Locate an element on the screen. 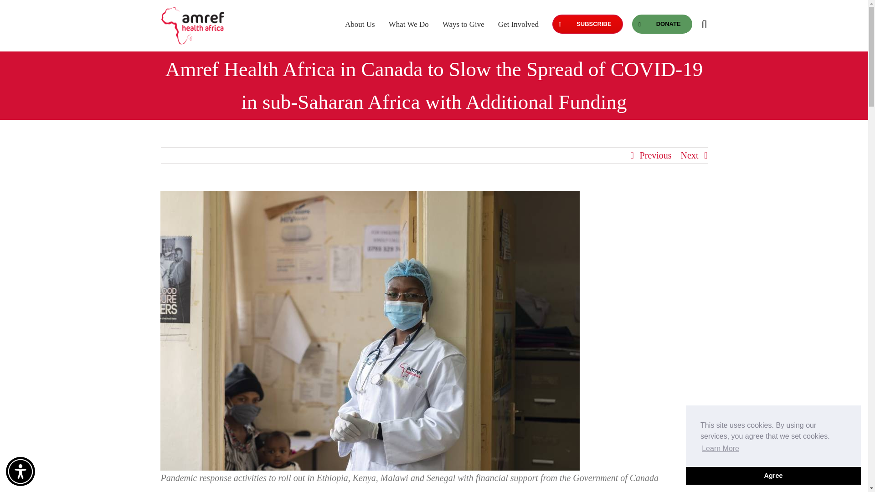 This screenshot has height=492, width=875. About Us is located at coordinates (360, 24).